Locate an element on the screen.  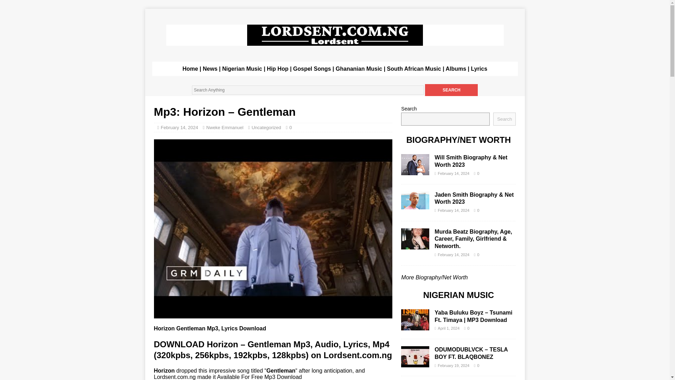
Lyrics is located at coordinates (479, 69).